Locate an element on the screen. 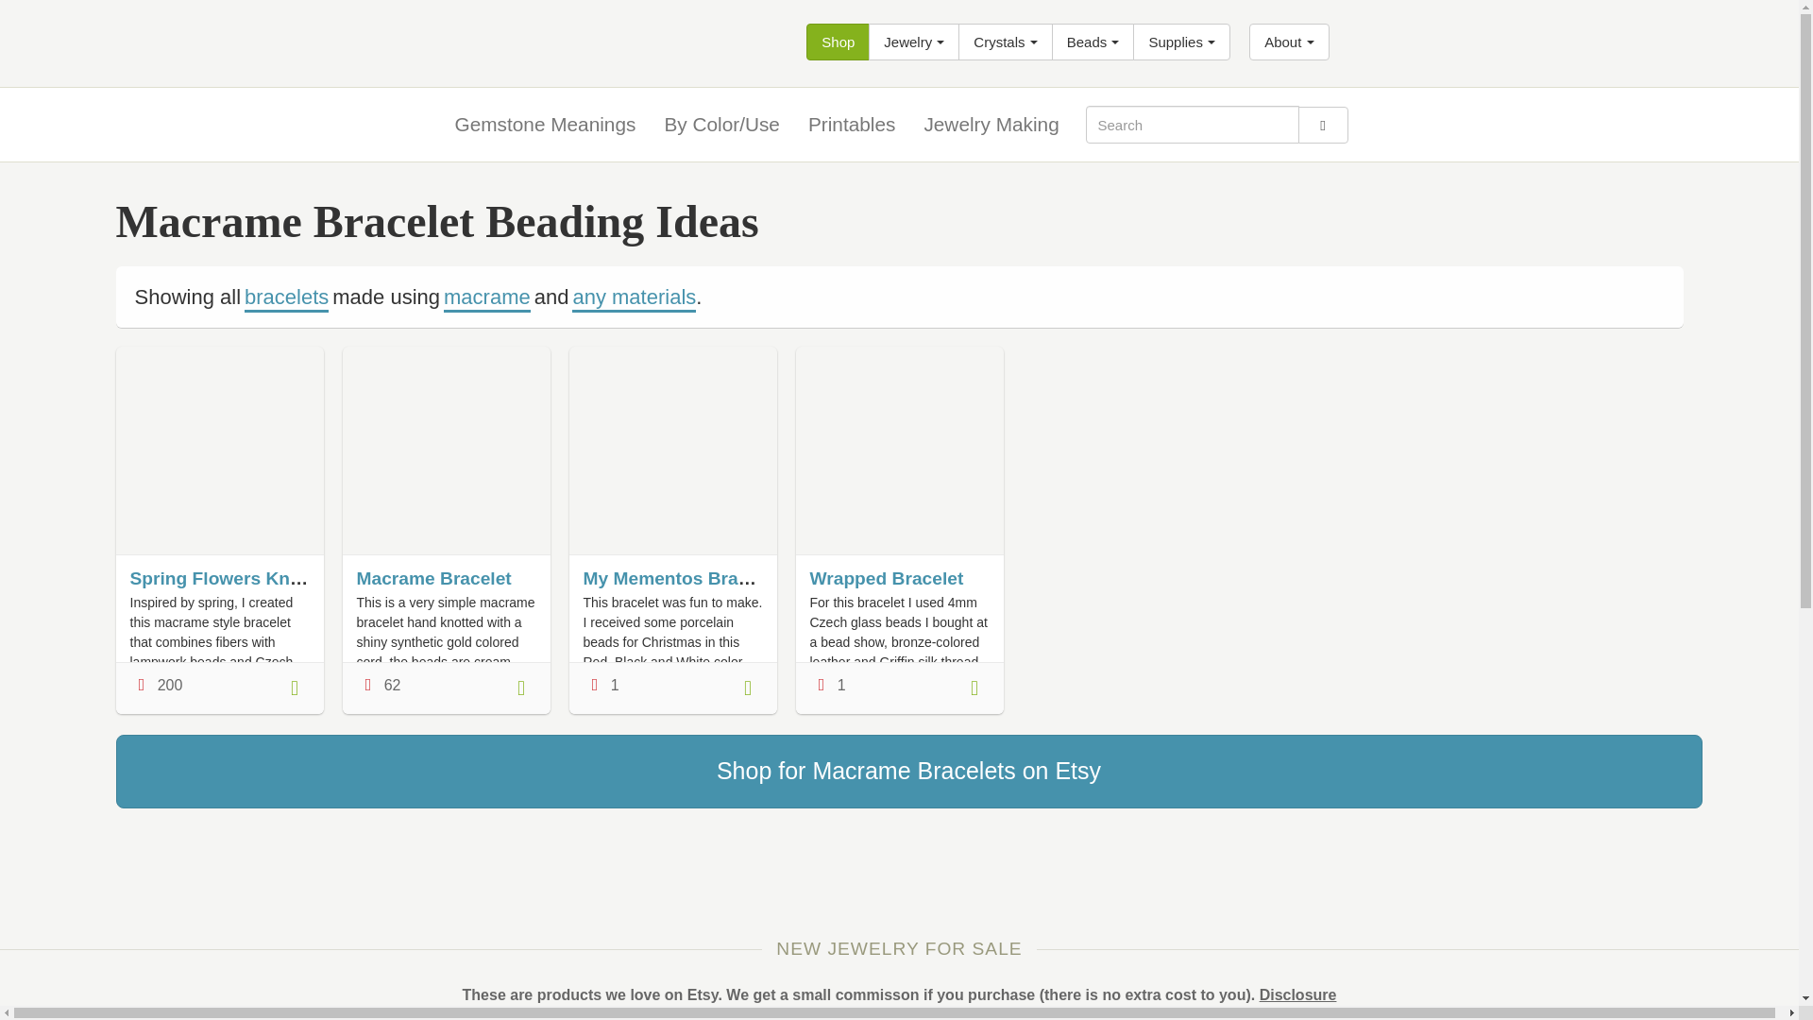 This screenshot has width=1813, height=1020. Shop is located at coordinates (839, 42).